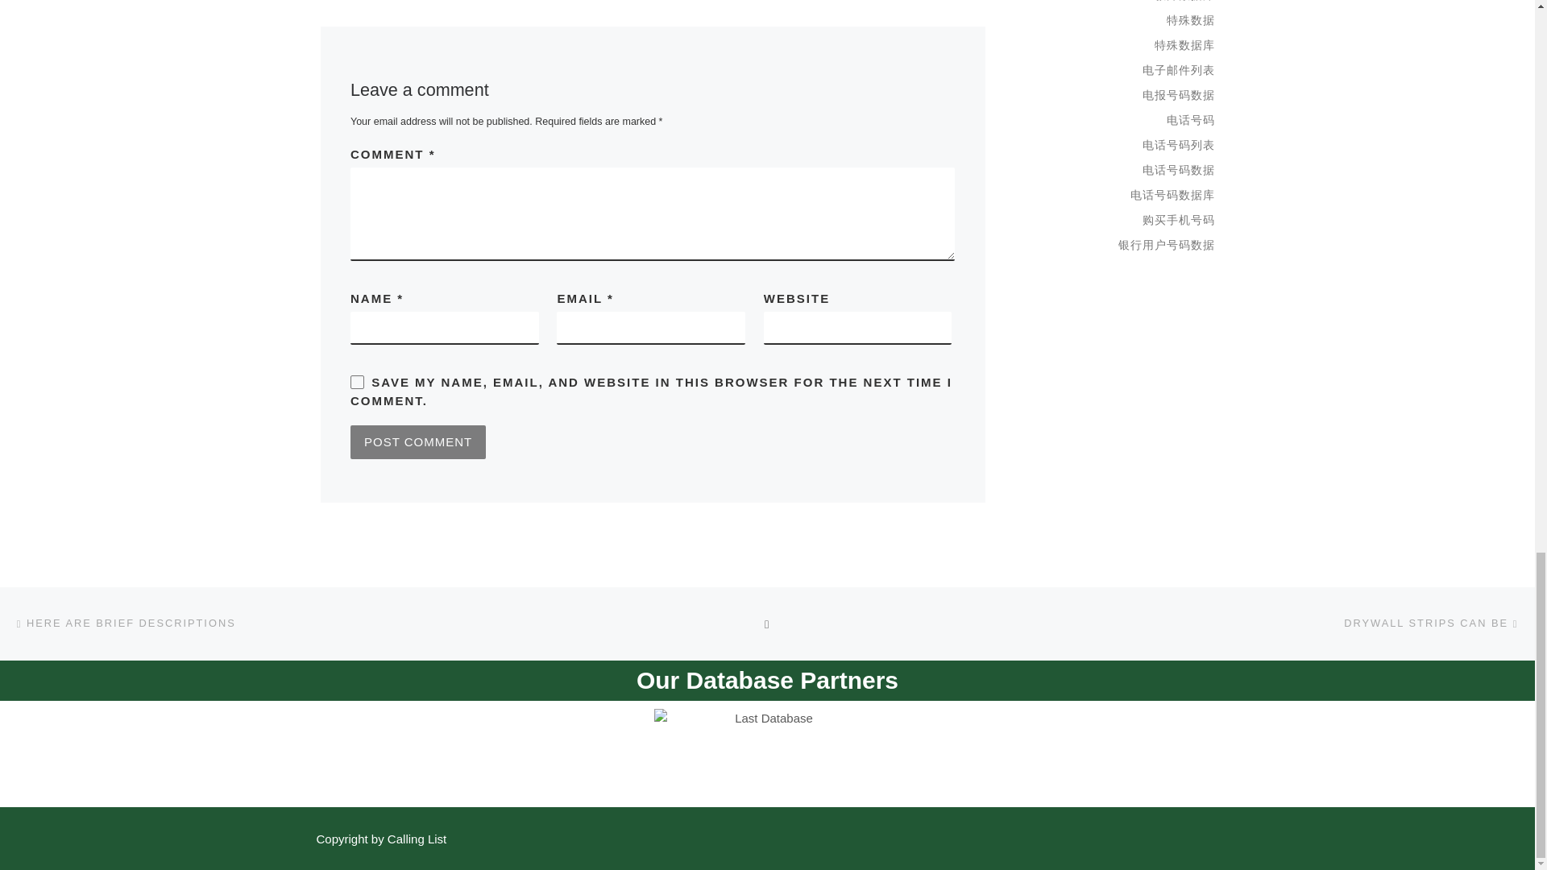 This screenshot has width=1547, height=870. I want to click on yes, so click(357, 382).